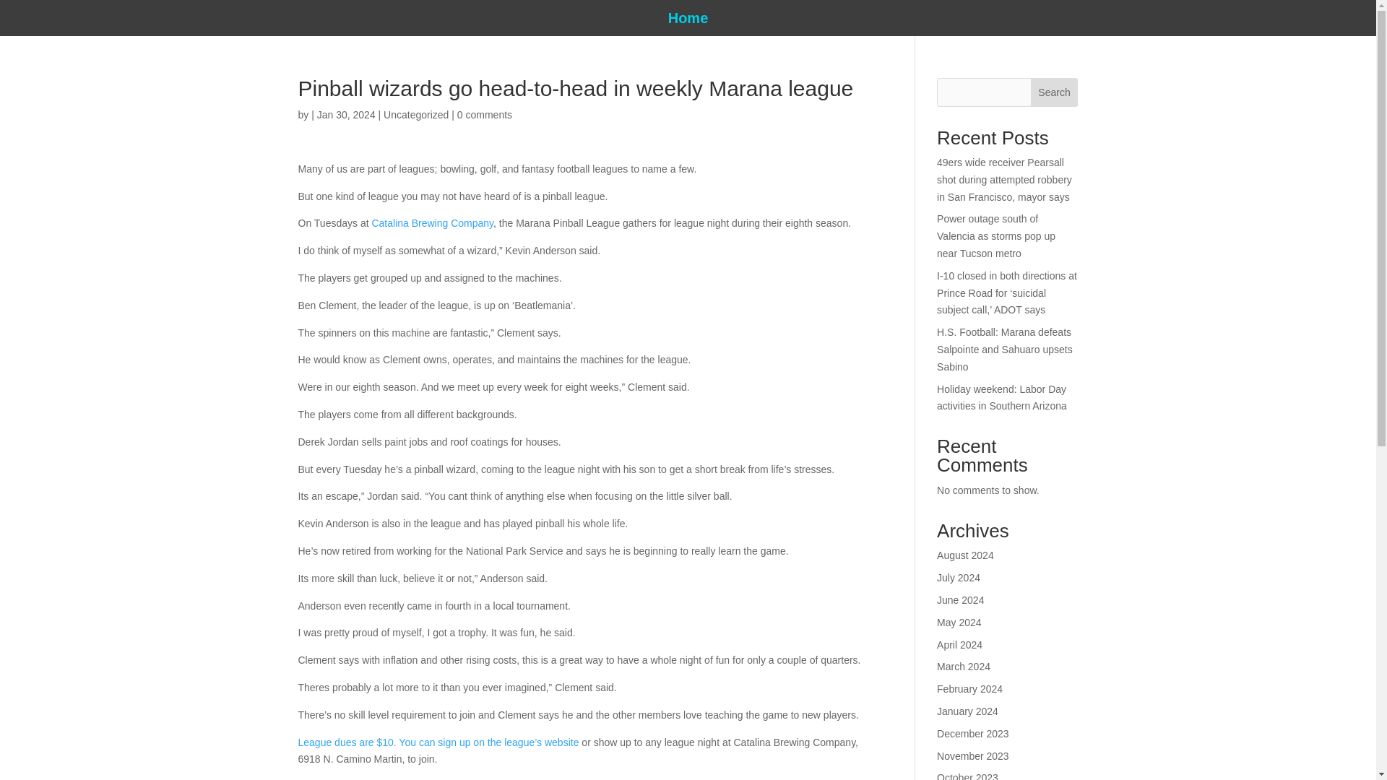  What do you see at coordinates (959, 623) in the screenshot?
I see `May 2024` at bounding box center [959, 623].